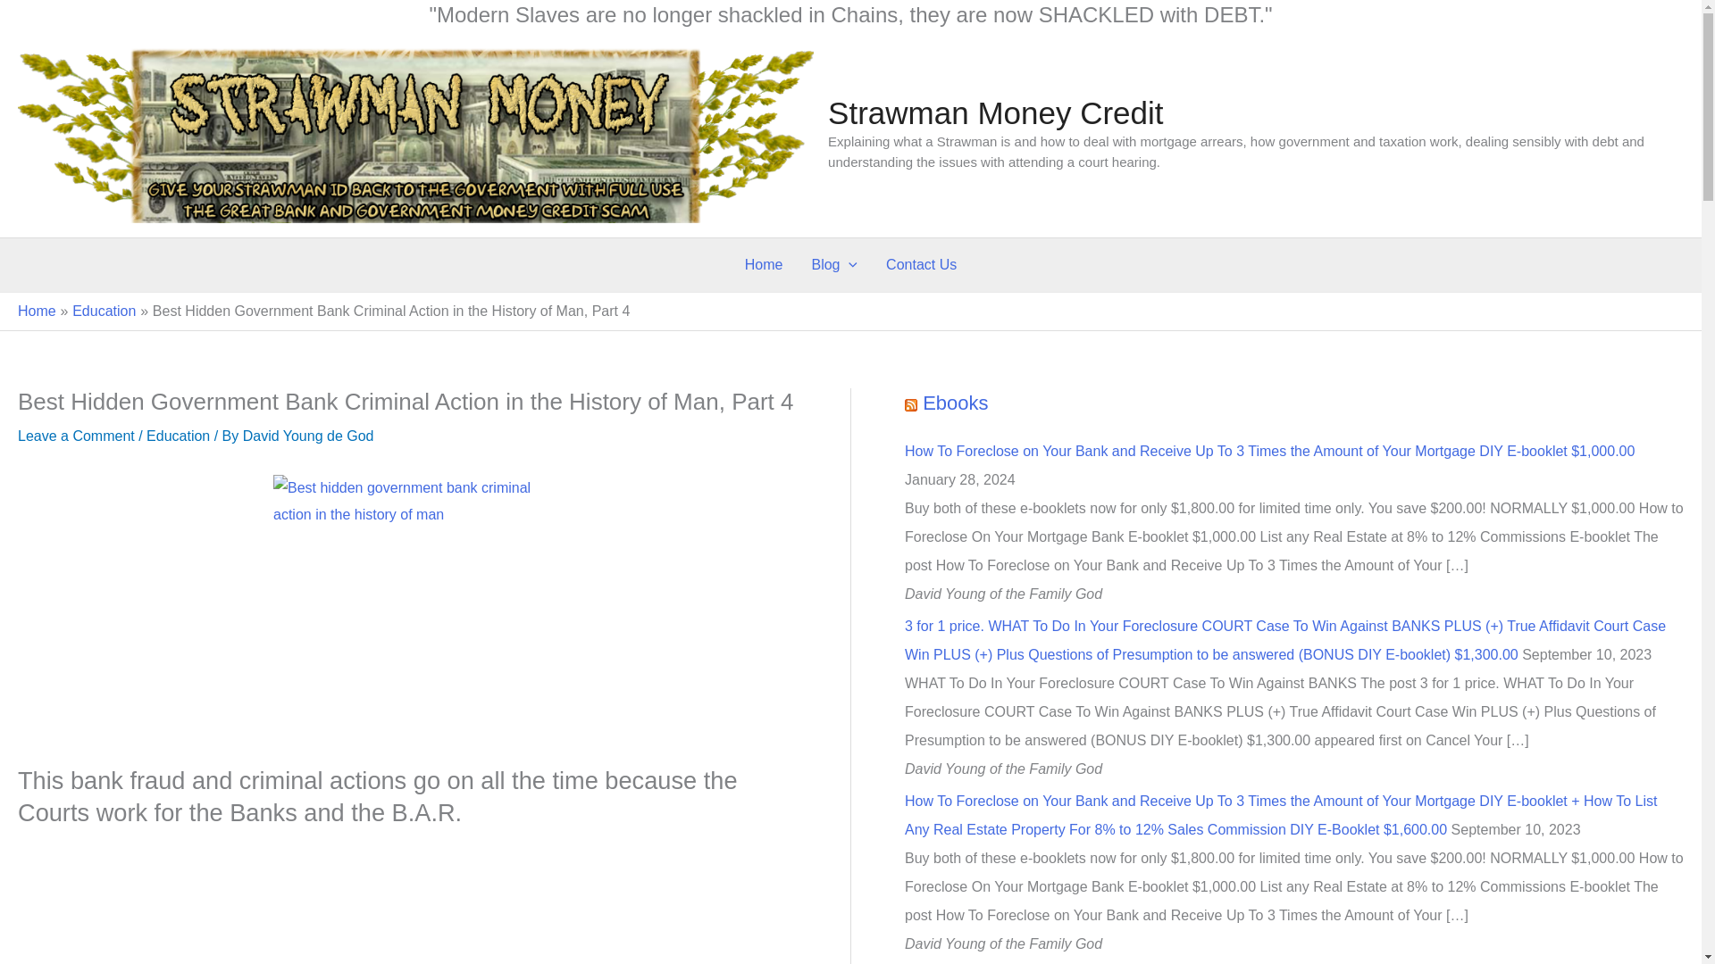 The image size is (1715, 964). Describe the element at coordinates (954, 403) in the screenshot. I see `Ebooks` at that location.